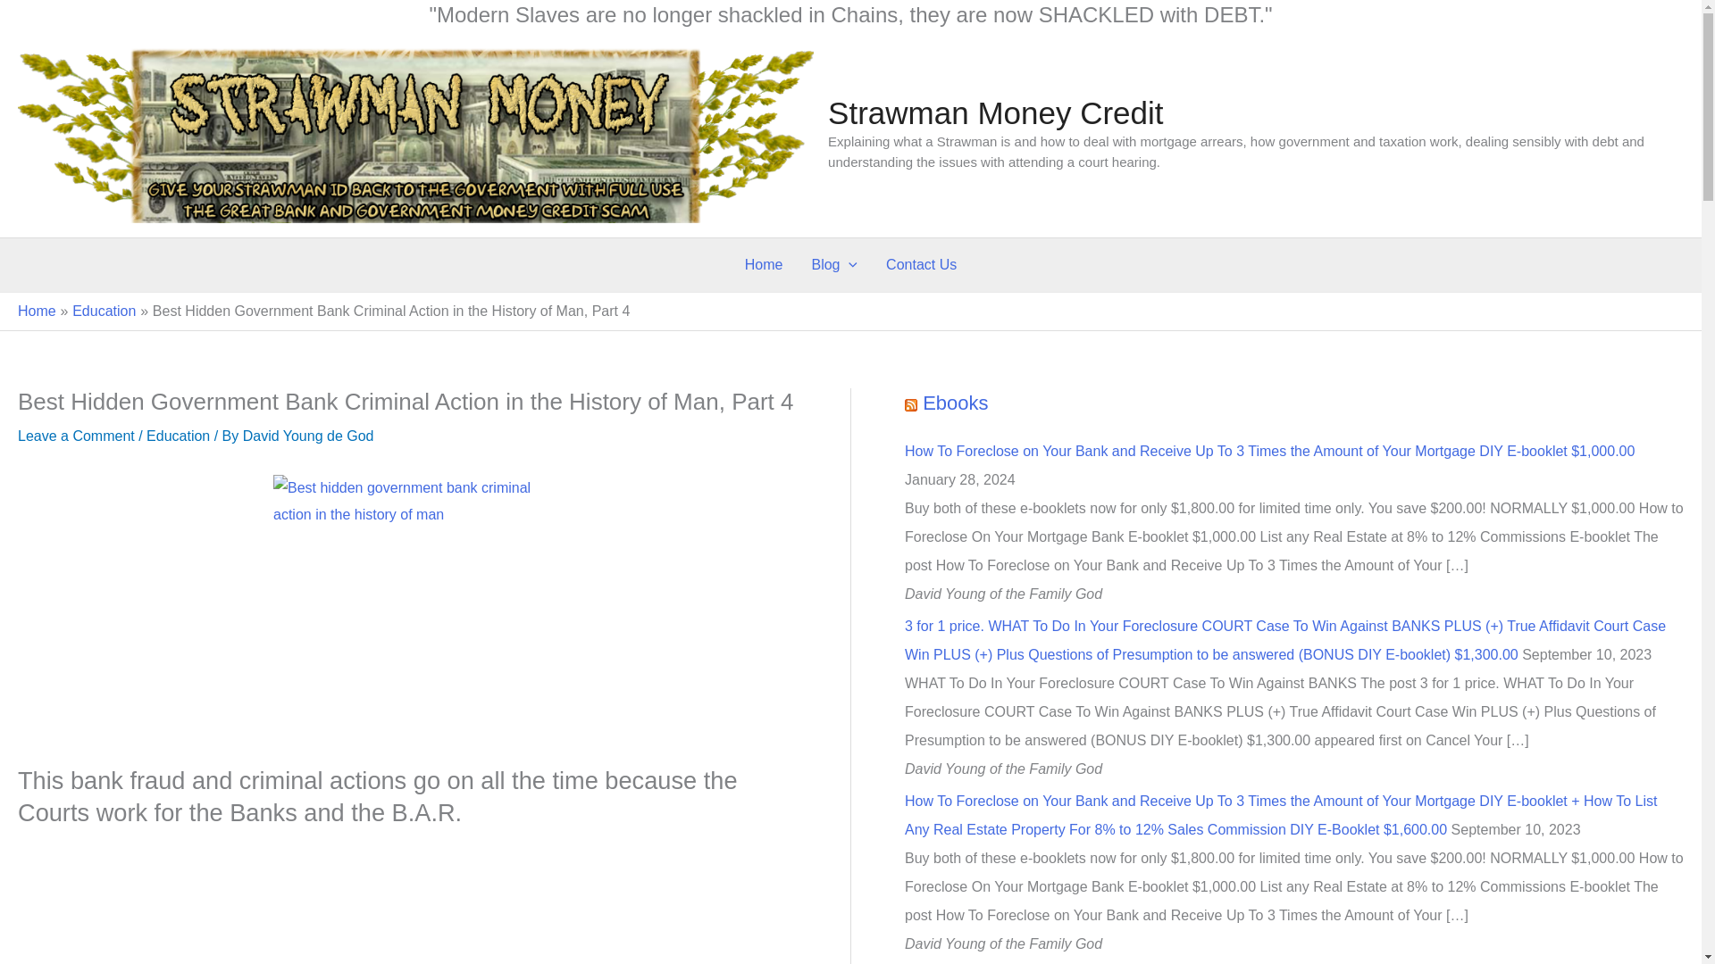 The image size is (1715, 964). Describe the element at coordinates (954, 403) in the screenshot. I see `Ebooks` at that location.